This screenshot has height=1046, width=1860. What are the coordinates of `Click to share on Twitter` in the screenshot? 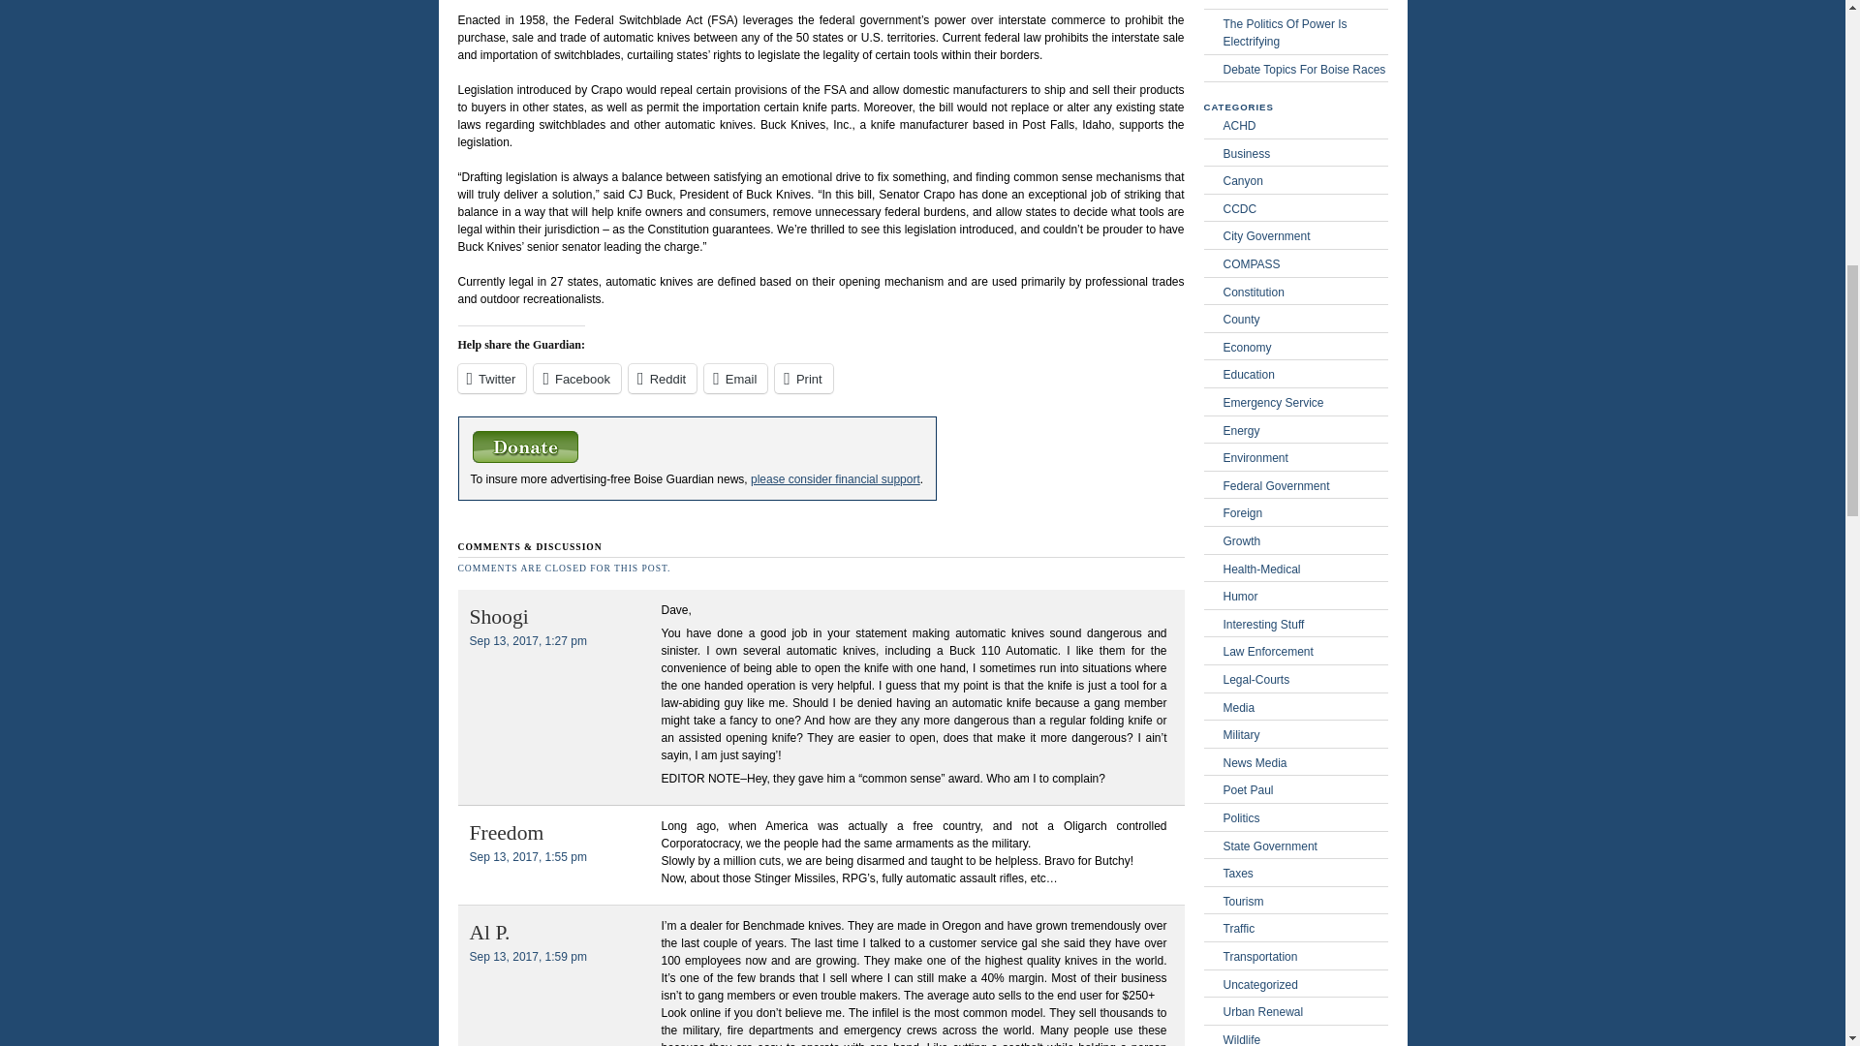 It's located at (492, 378).